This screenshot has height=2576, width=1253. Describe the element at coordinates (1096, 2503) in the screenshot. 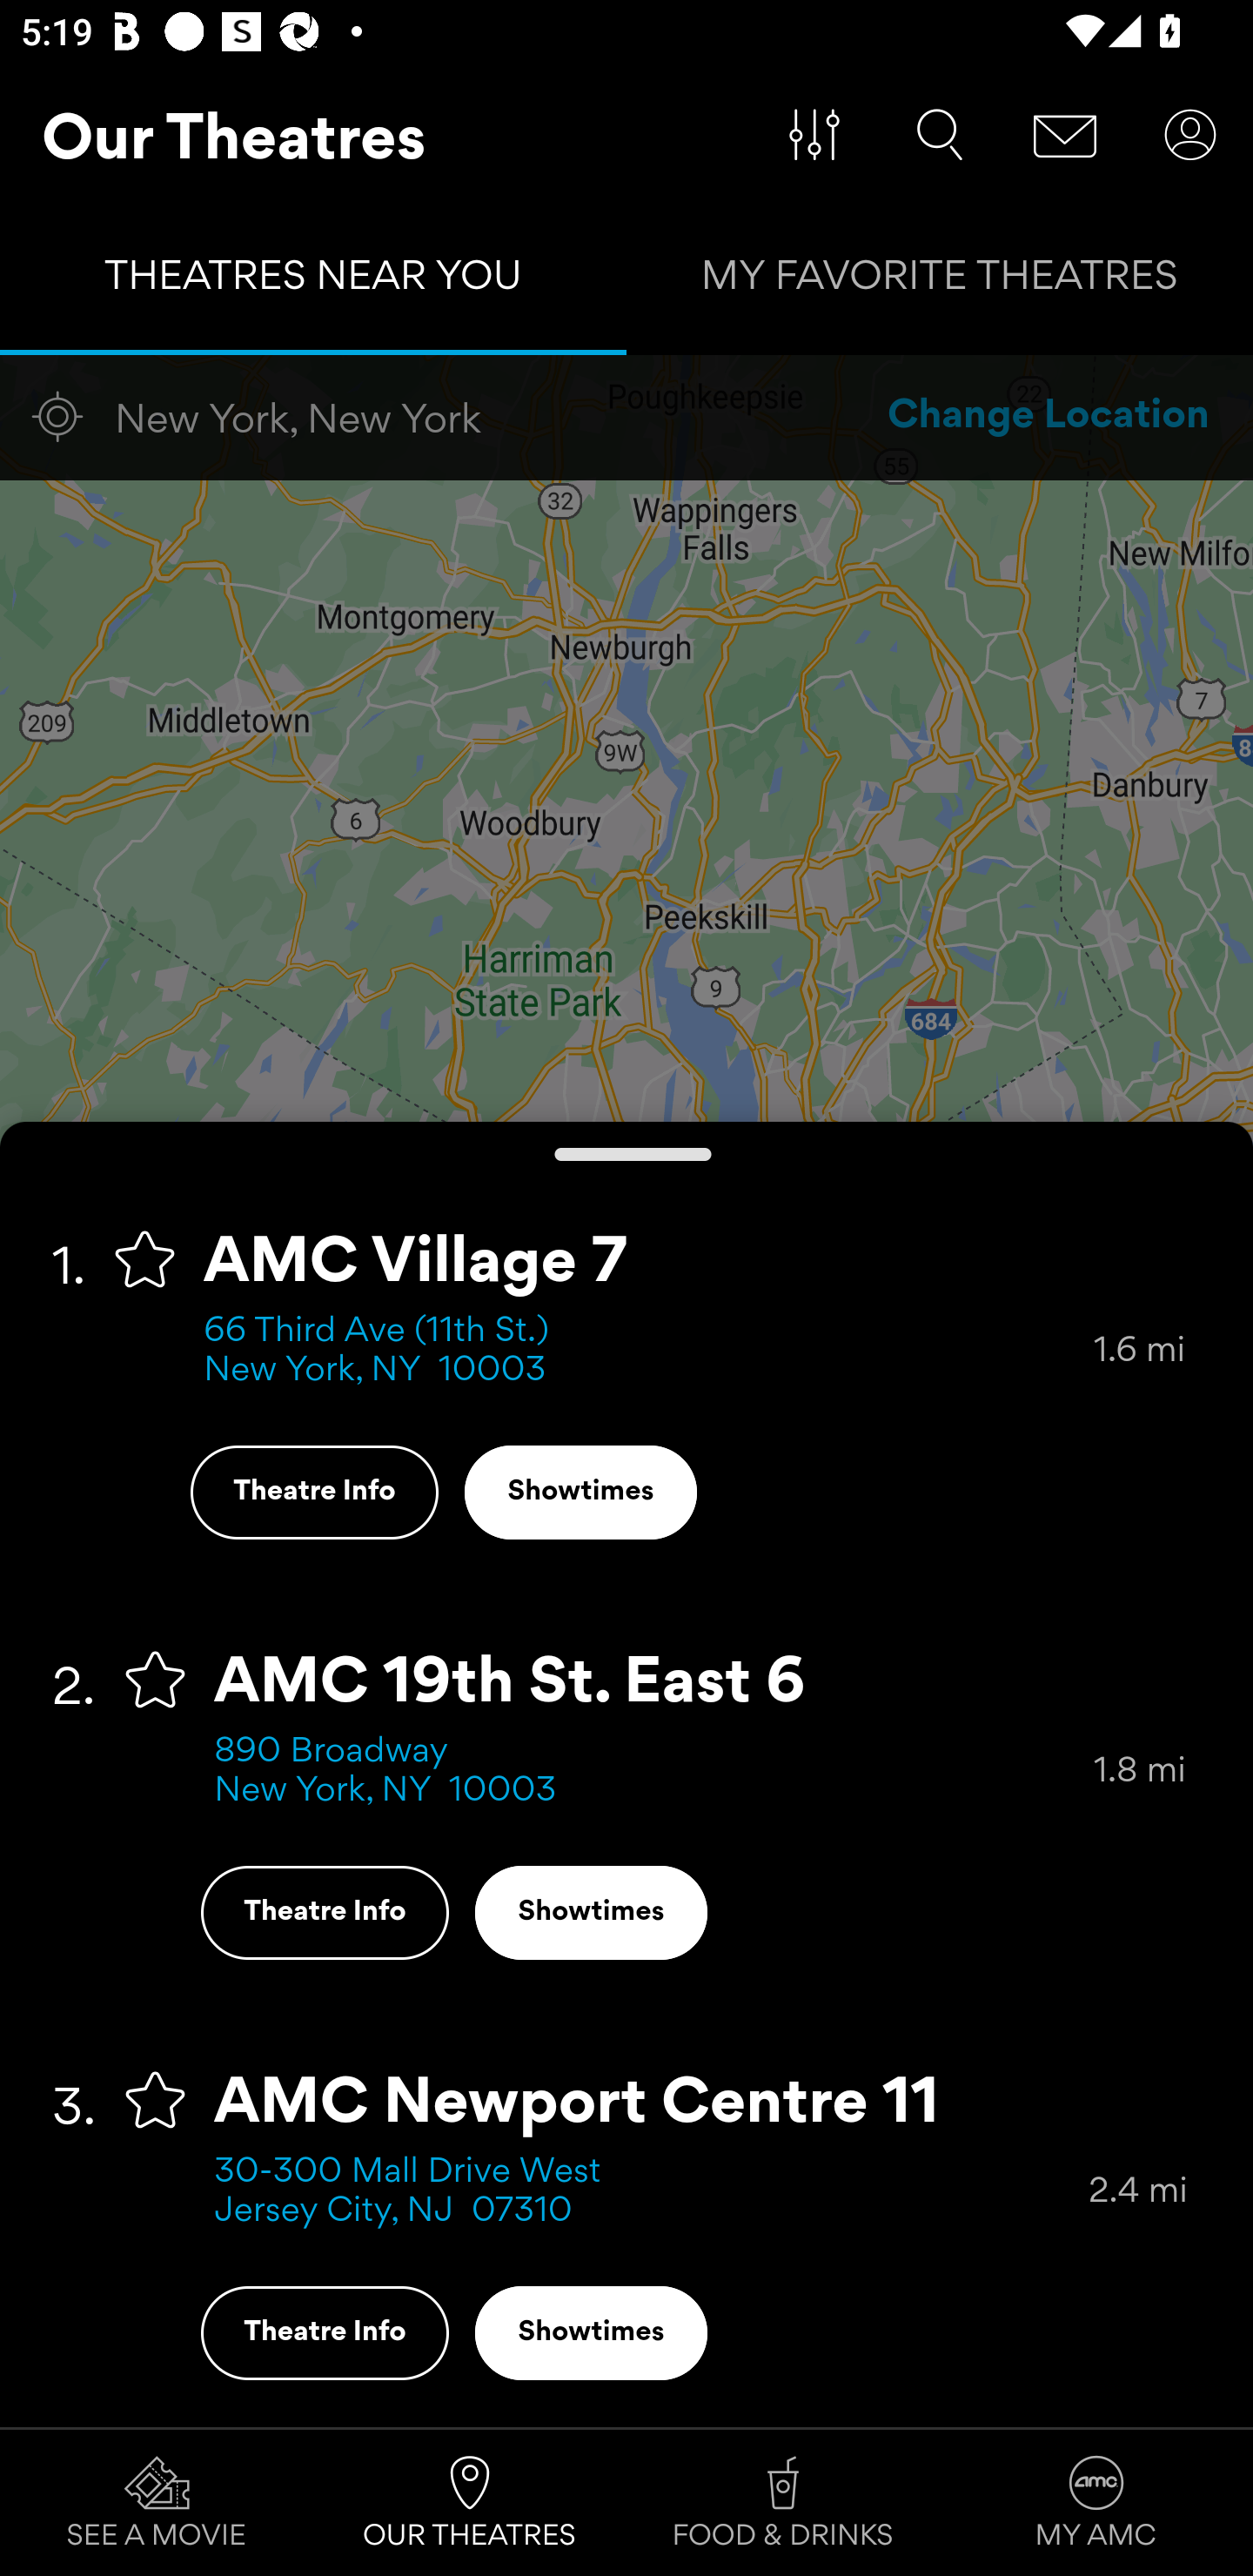

I see `MY AMC
Tab 4 of 4` at that location.